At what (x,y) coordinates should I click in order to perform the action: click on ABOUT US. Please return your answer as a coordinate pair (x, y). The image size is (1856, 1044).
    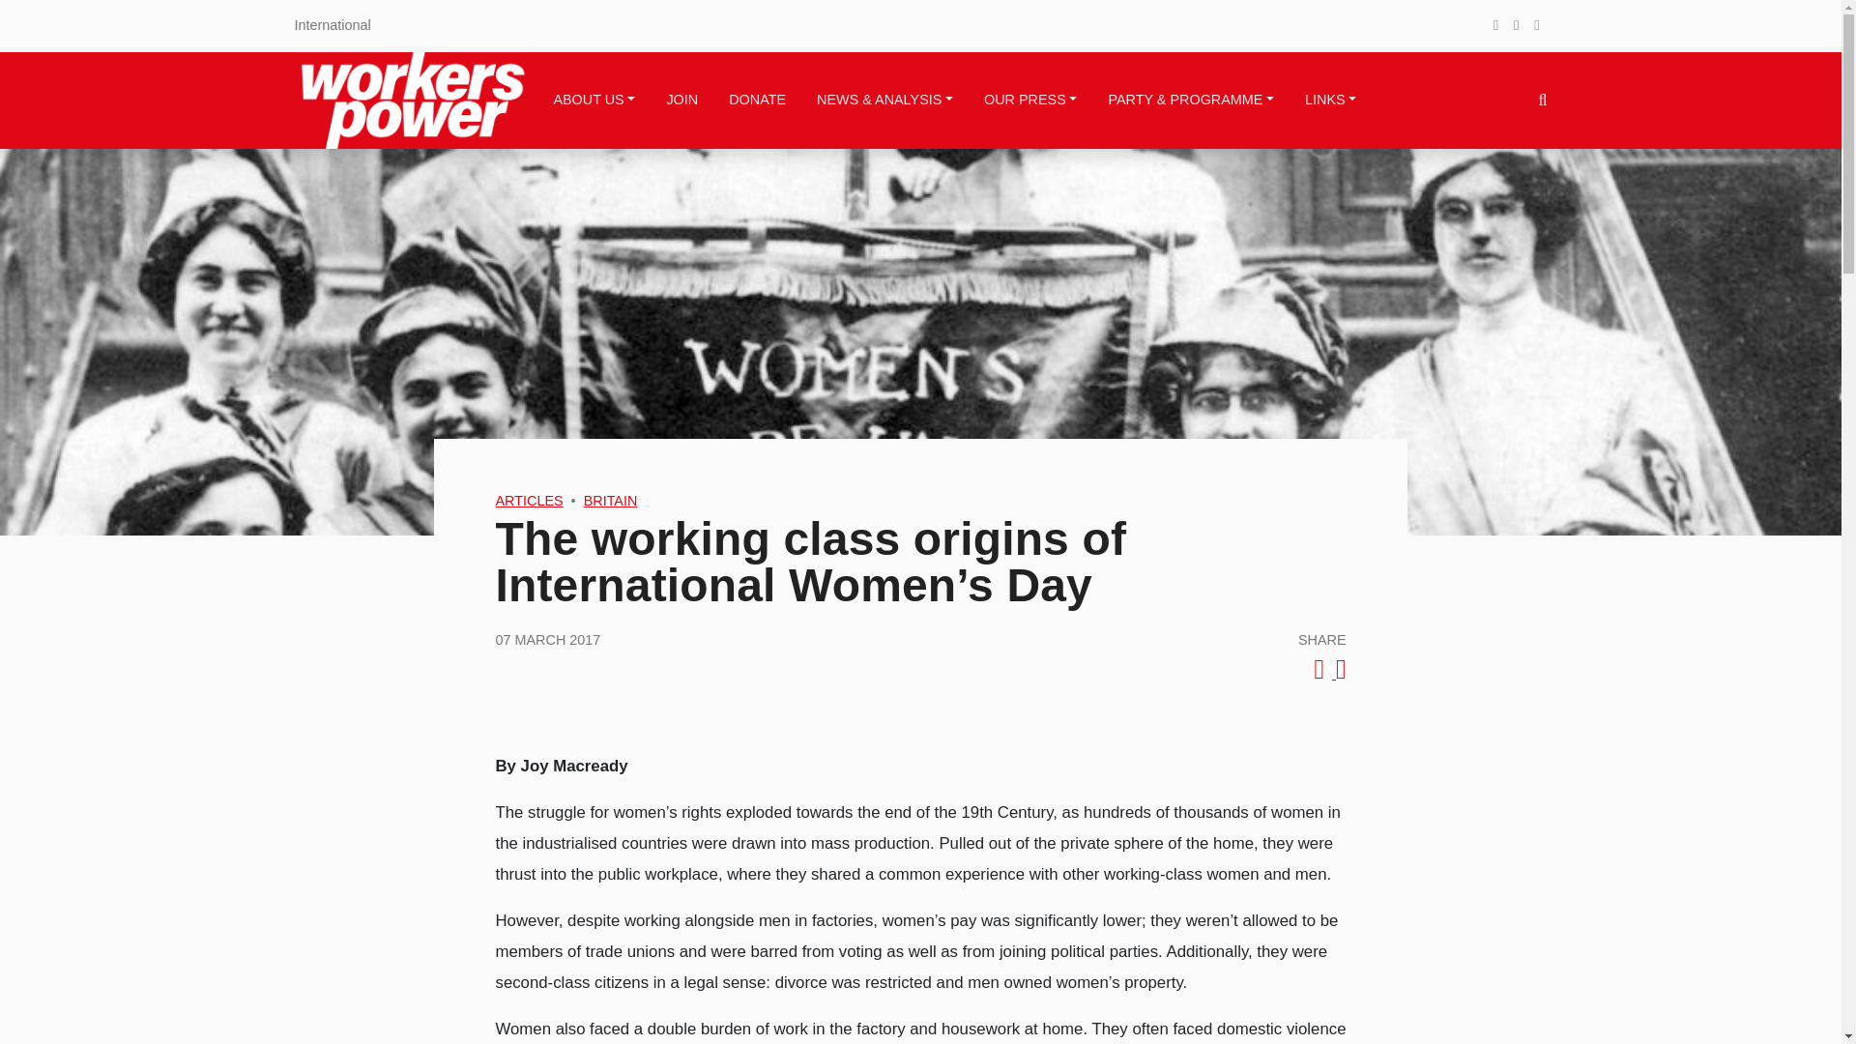
    Looking at the image, I should click on (594, 101).